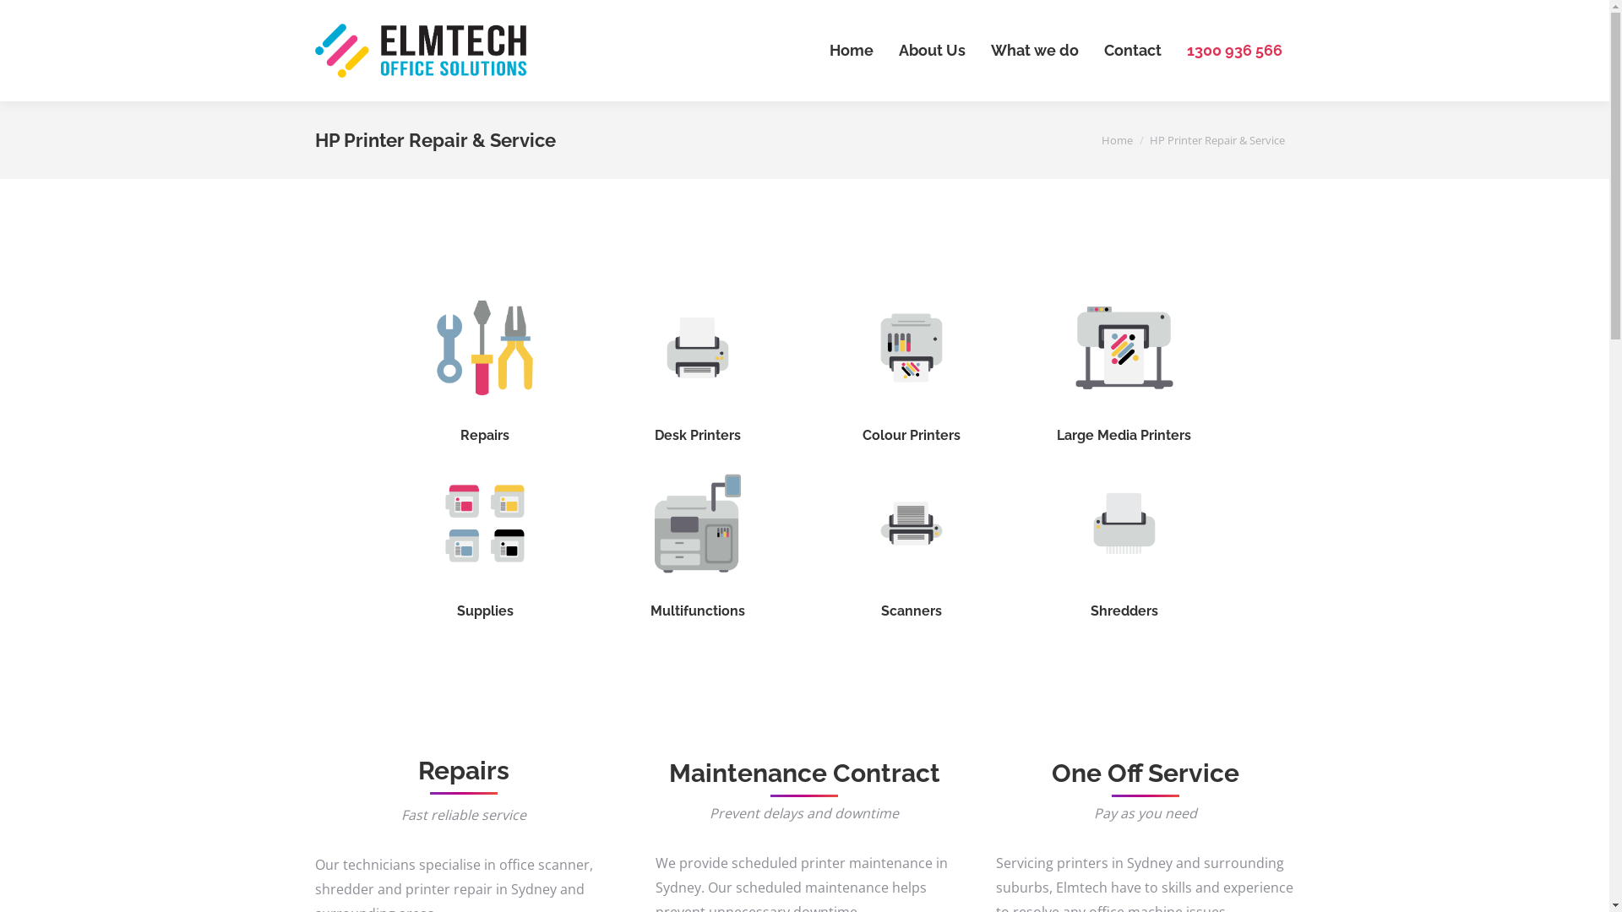 This screenshot has width=1622, height=912. Describe the element at coordinates (931, 51) in the screenshot. I see `About Us` at that location.